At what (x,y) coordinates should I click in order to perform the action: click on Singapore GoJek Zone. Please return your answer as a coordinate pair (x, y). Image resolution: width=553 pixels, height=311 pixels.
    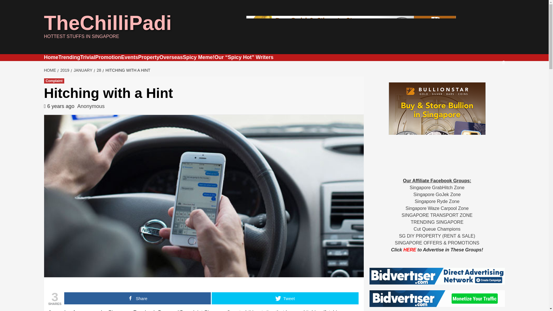
    Looking at the image, I should click on (437, 194).